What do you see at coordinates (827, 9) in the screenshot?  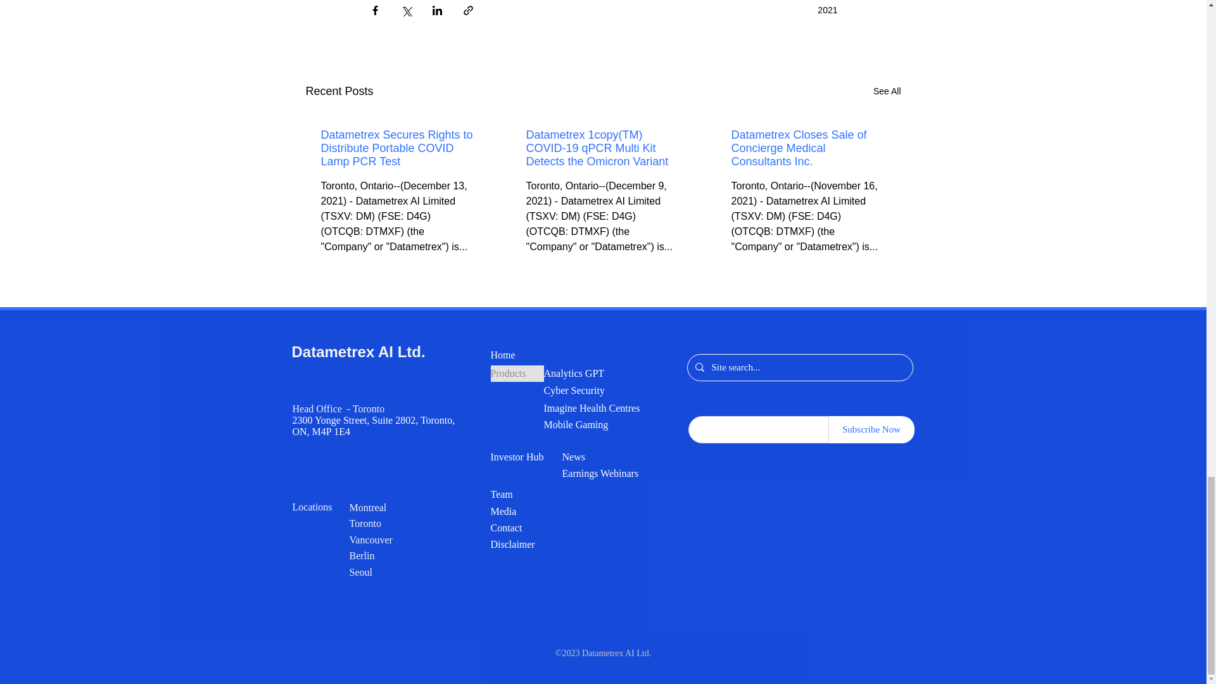 I see `2021` at bounding box center [827, 9].